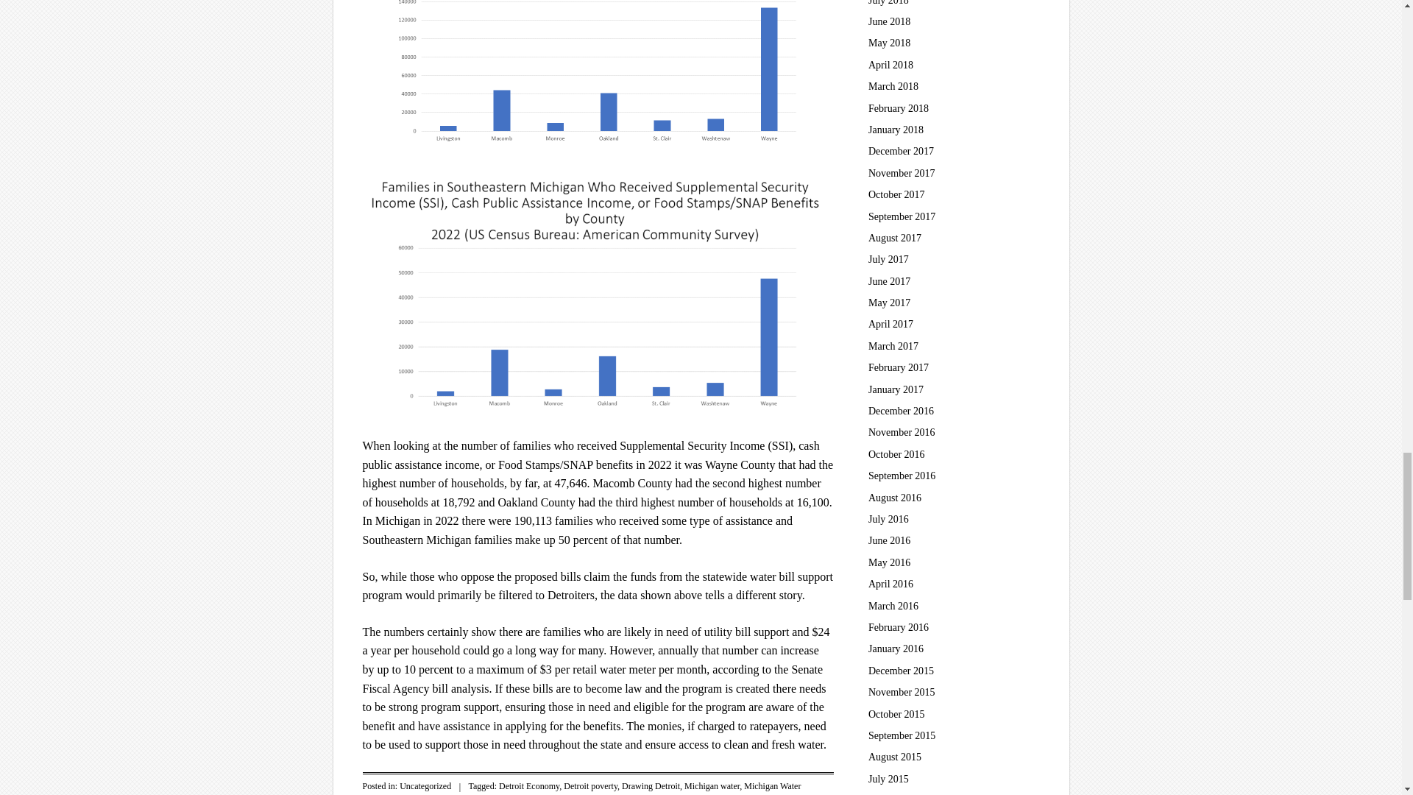 This screenshot has height=795, width=1413. Describe the element at coordinates (581, 788) in the screenshot. I see `Michigan Water Affordability` at that location.